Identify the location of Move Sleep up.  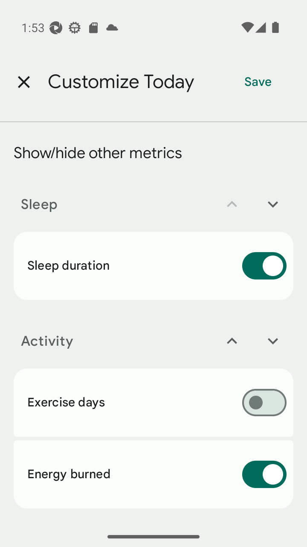
(232, 204).